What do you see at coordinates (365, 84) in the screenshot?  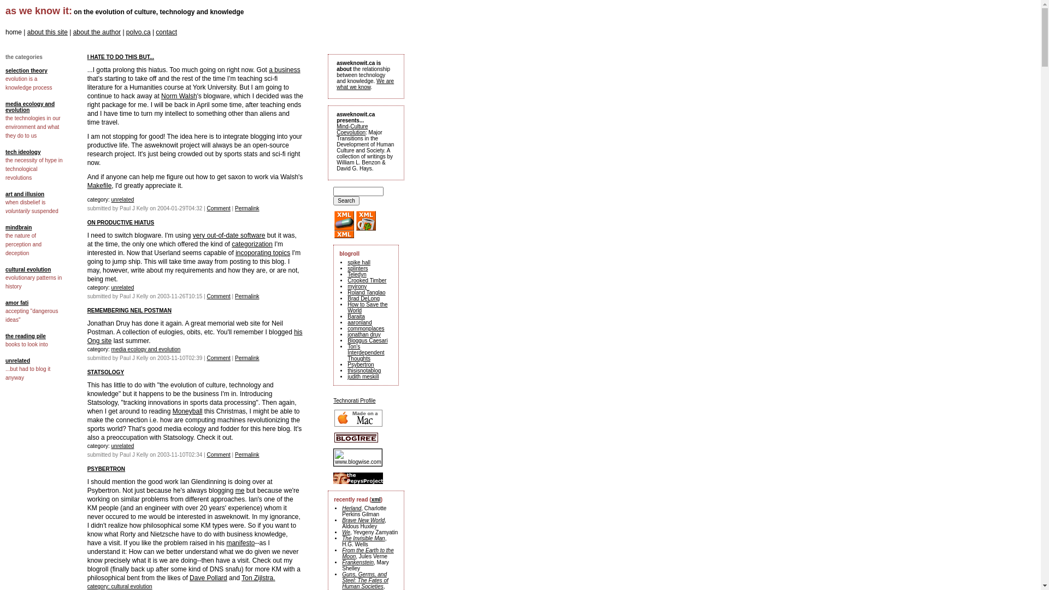 I see `We are what we know` at bounding box center [365, 84].